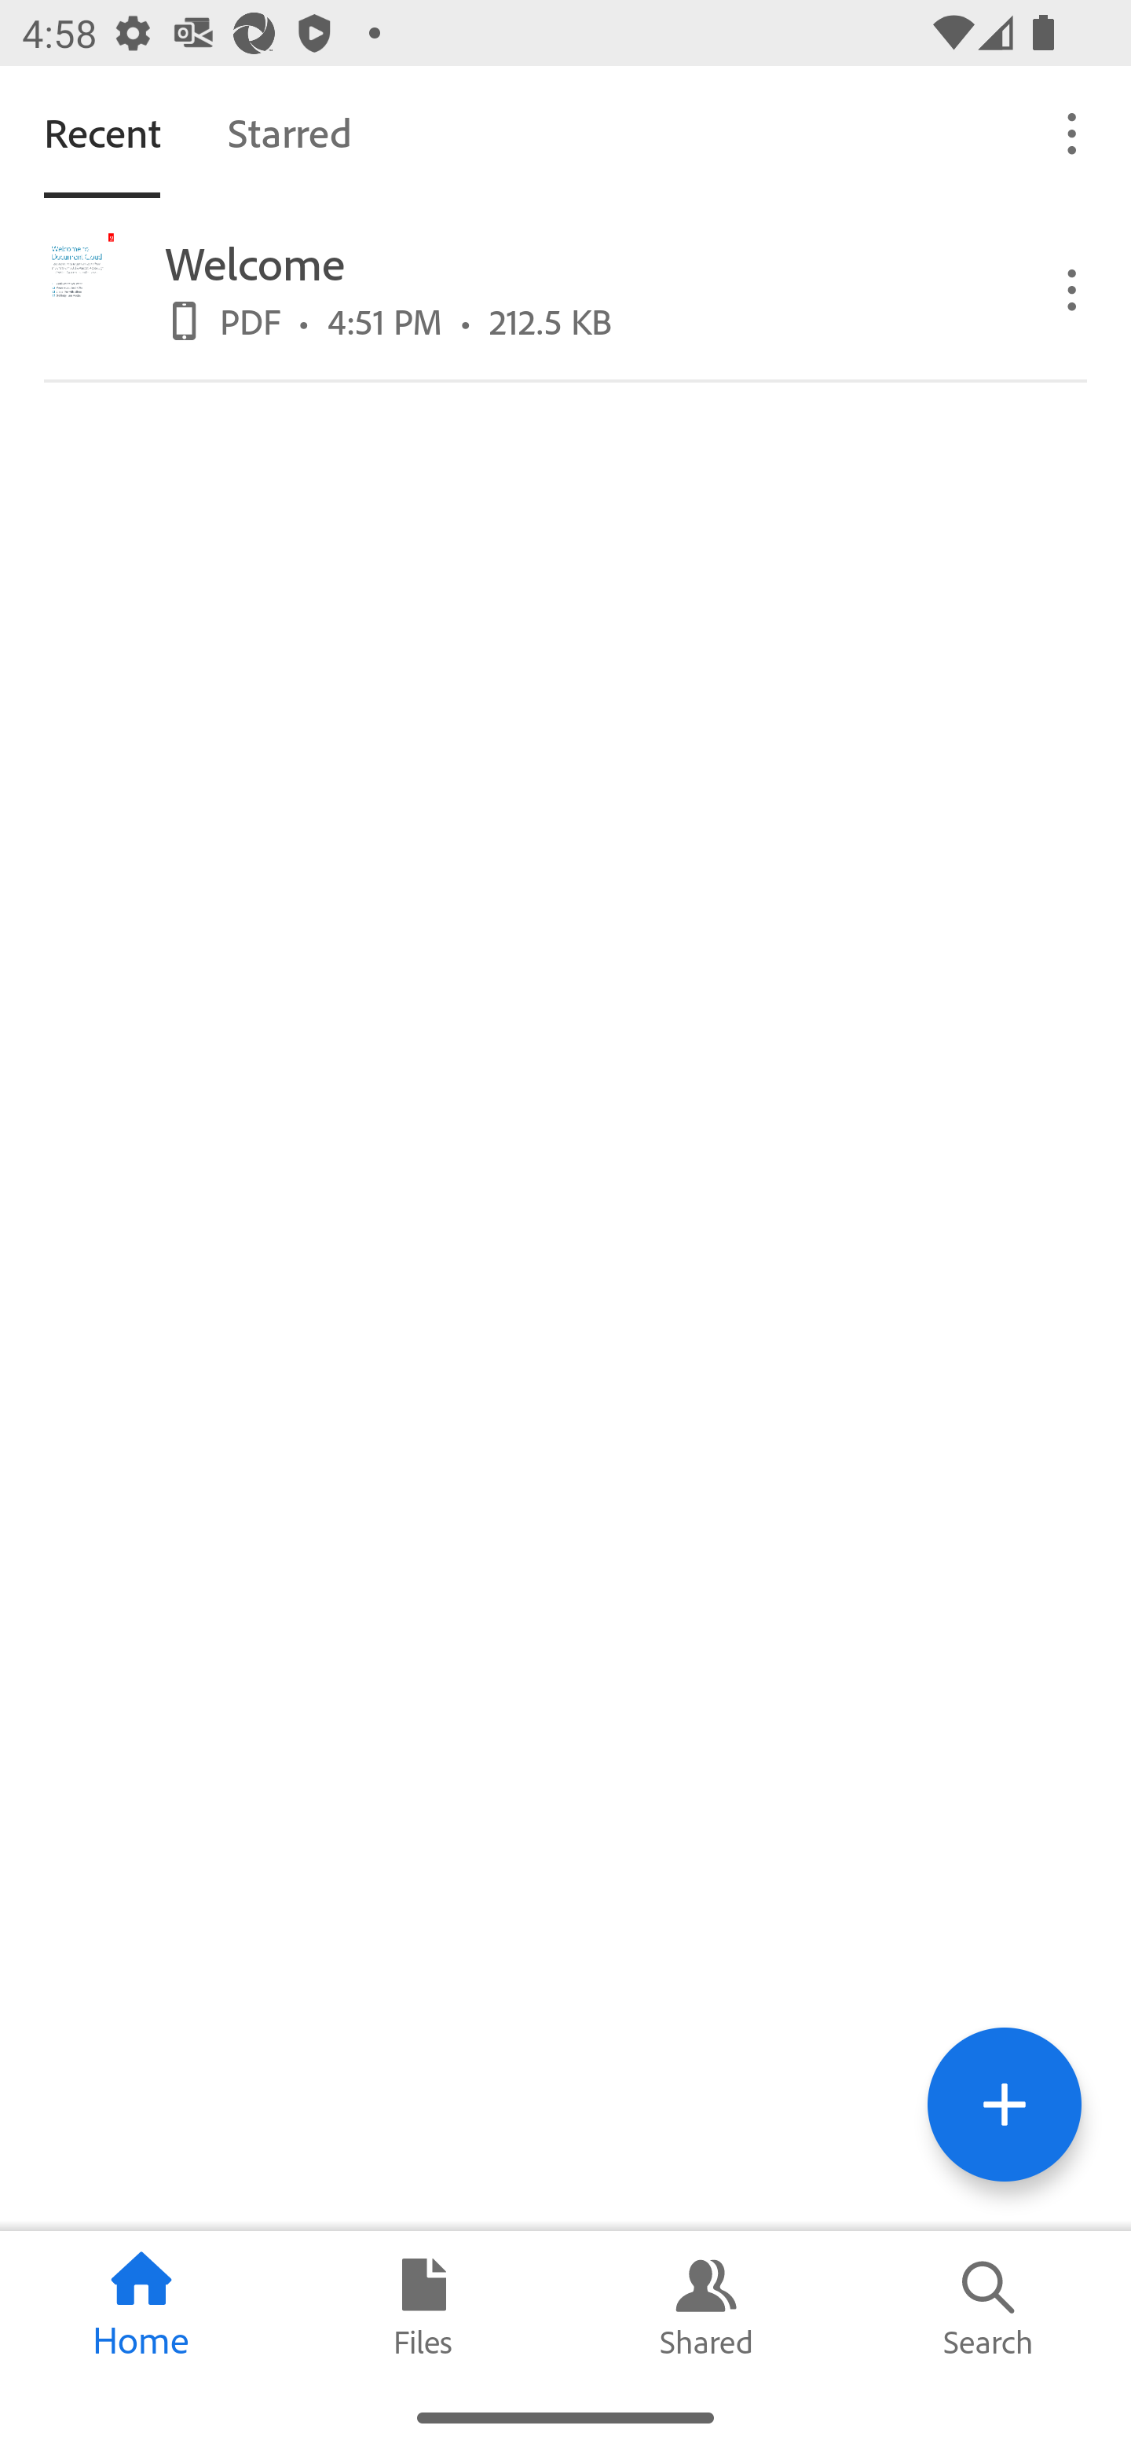 Image resolution: width=1131 pixels, height=2451 pixels. I want to click on Recent, so click(102, 132).